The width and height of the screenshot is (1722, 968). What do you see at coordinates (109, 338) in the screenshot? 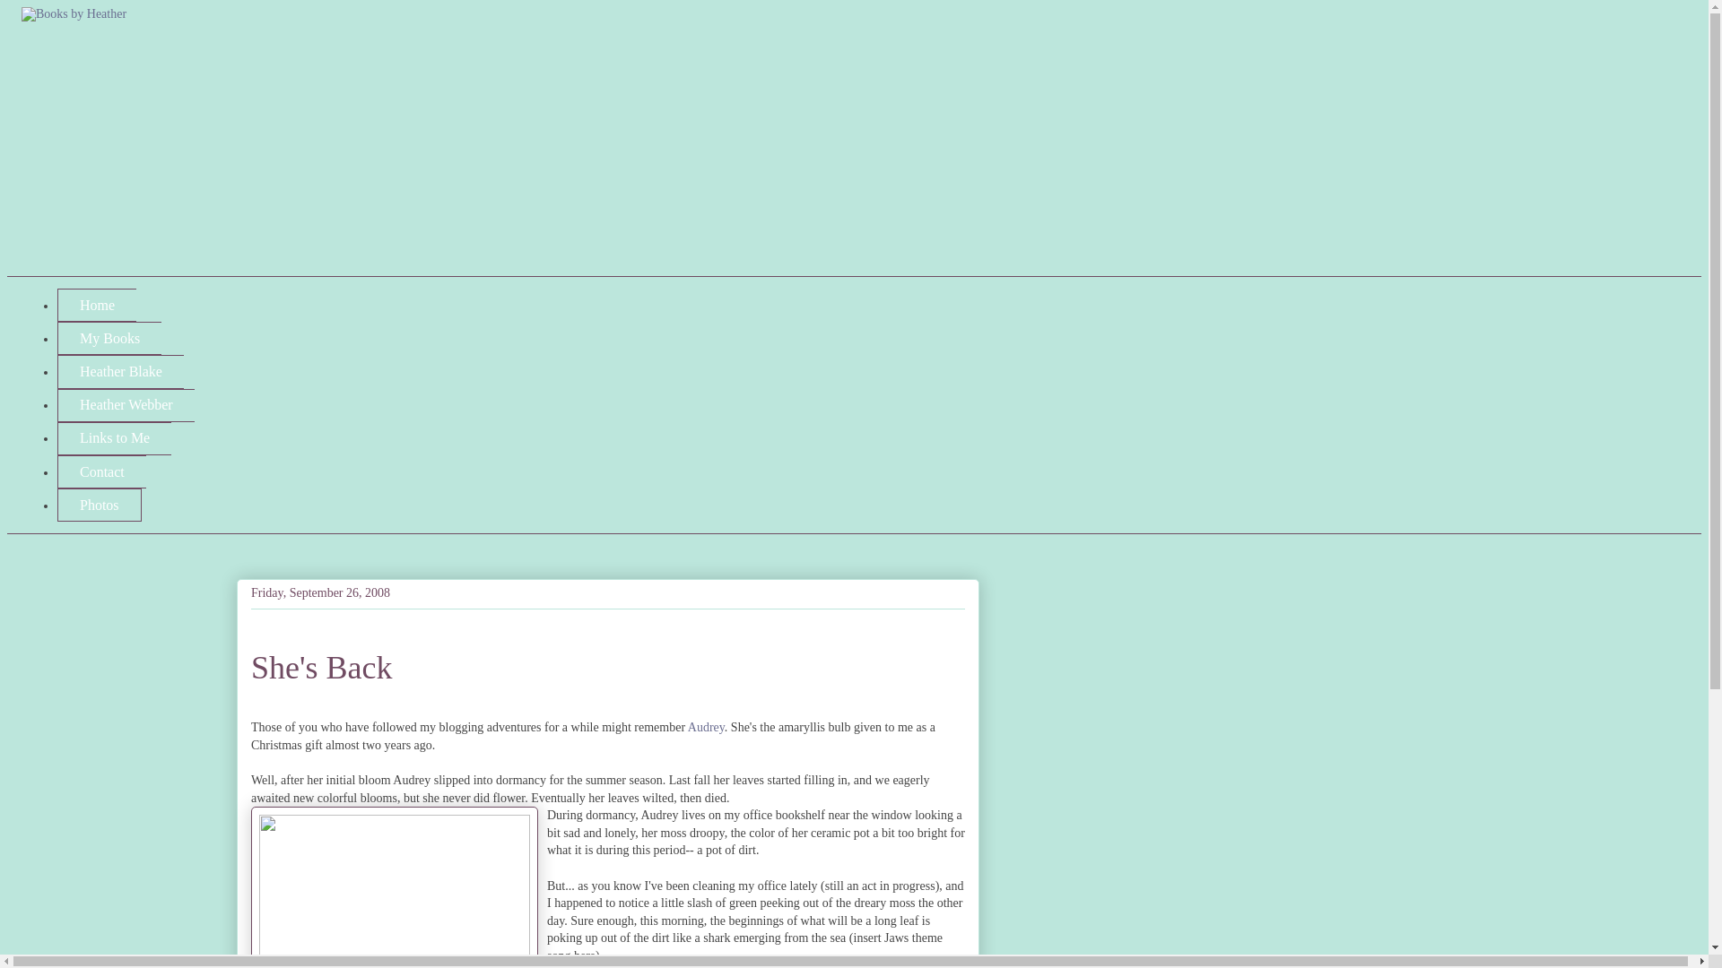
I see `My Books` at bounding box center [109, 338].